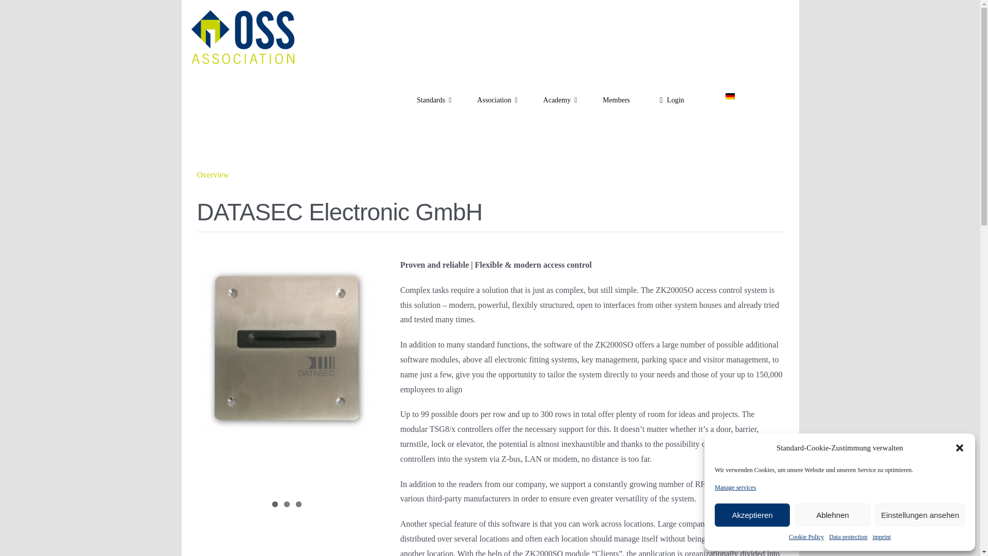  I want to click on Data protection, so click(848, 537).